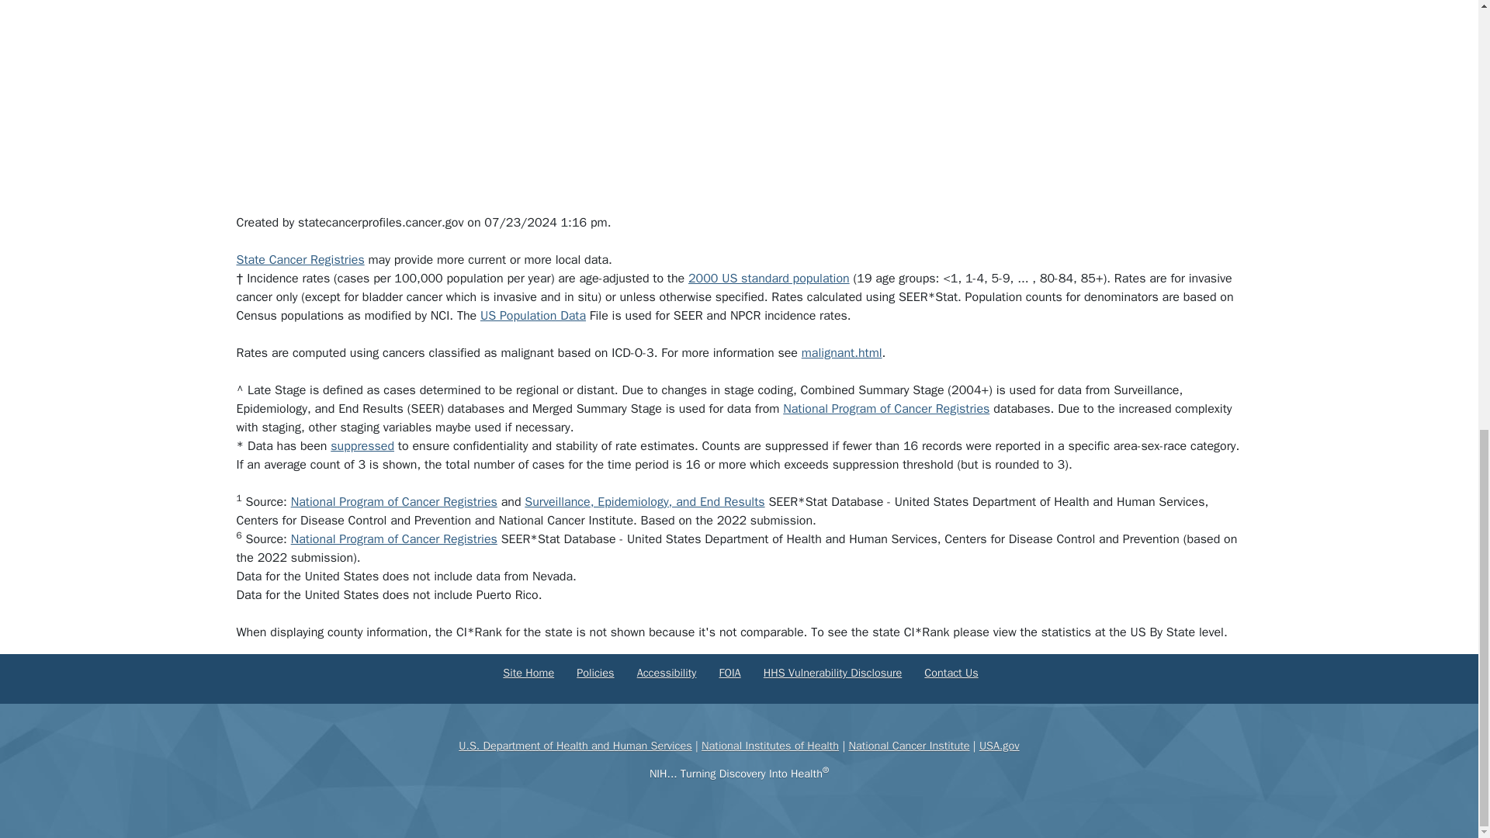  I want to click on Site Home, so click(528, 672).